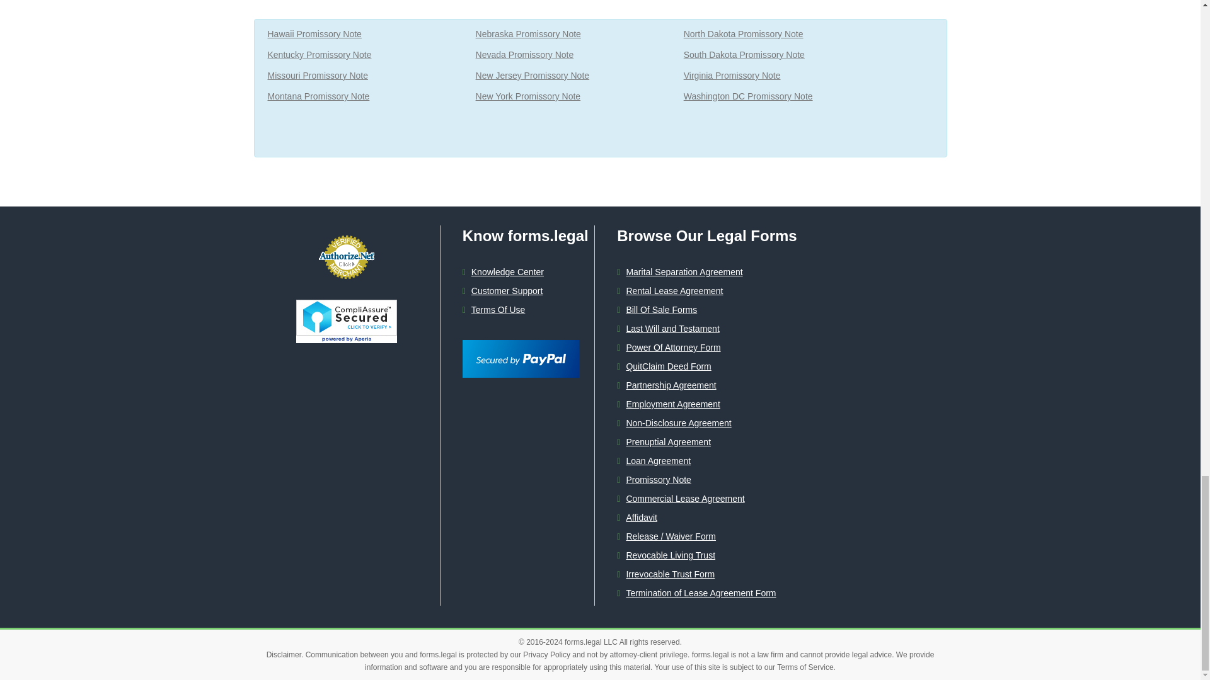 The image size is (1210, 680). Describe the element at coordinates (319, 55) in the screenshot. I see `Kentucky Promissory Note` at that location.